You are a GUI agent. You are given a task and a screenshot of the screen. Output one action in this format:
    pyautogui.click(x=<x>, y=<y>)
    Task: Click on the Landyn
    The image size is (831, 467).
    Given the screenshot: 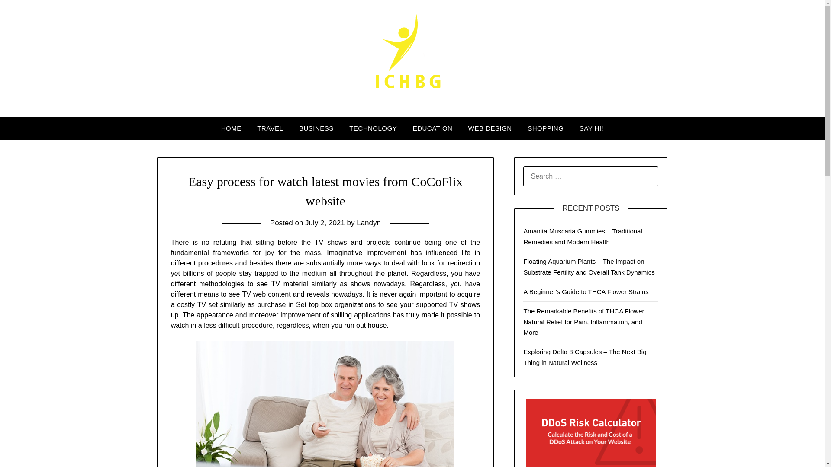 What is the action you would take?
    pyautogui.click(x=368, y=223)
    